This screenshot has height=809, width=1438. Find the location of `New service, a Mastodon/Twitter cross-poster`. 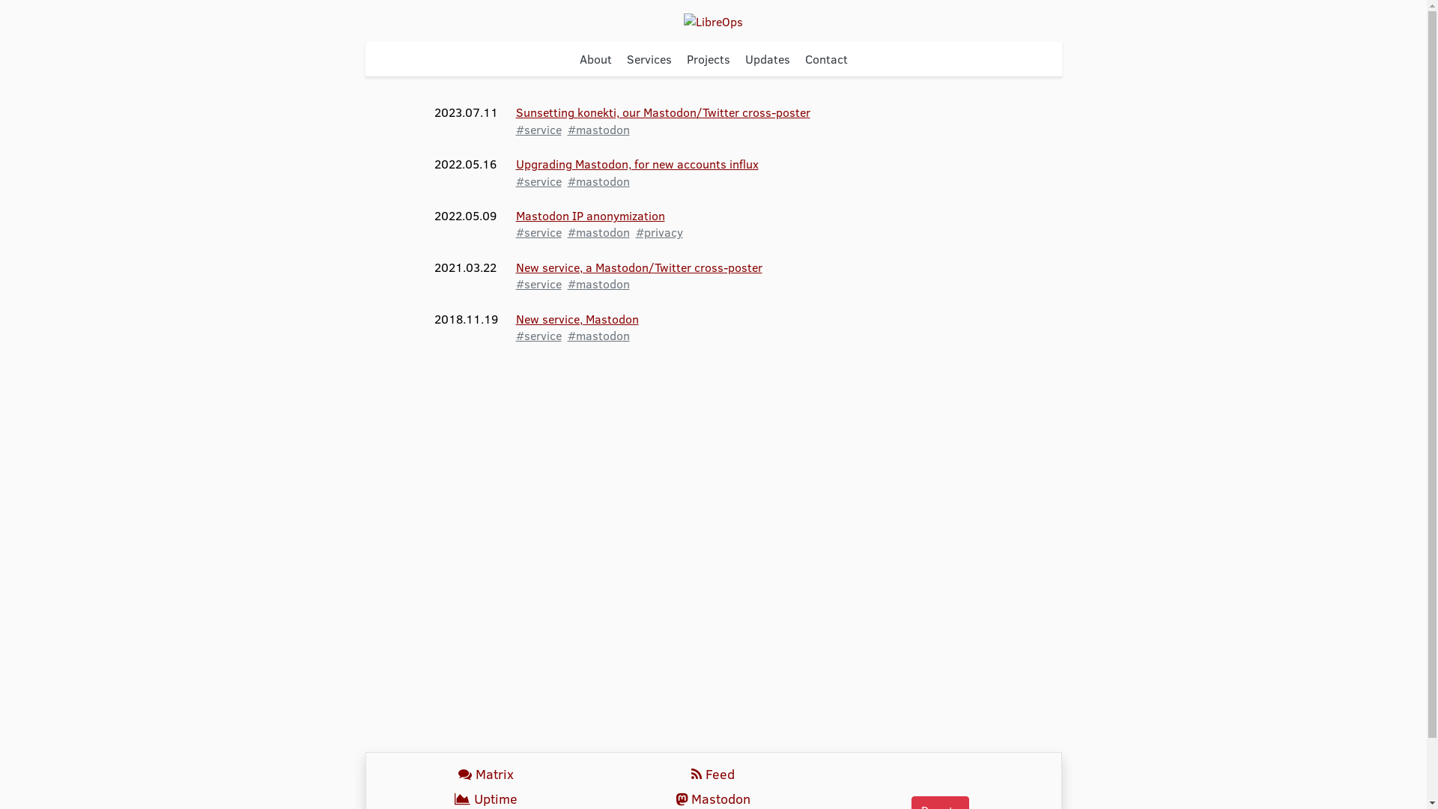

New service, a Mastodon/Twitter cross-poster is located at coordinates (638, 267).